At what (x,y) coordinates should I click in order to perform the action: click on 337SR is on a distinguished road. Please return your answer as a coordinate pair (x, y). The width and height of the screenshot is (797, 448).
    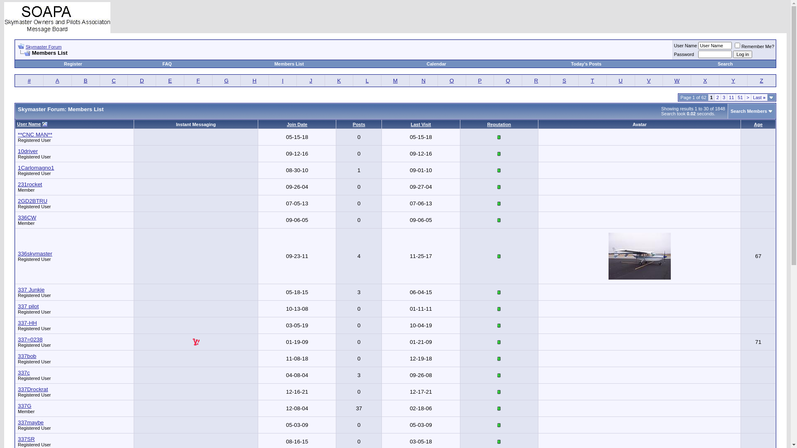
    Looking at the image, I should click on (499, 442).